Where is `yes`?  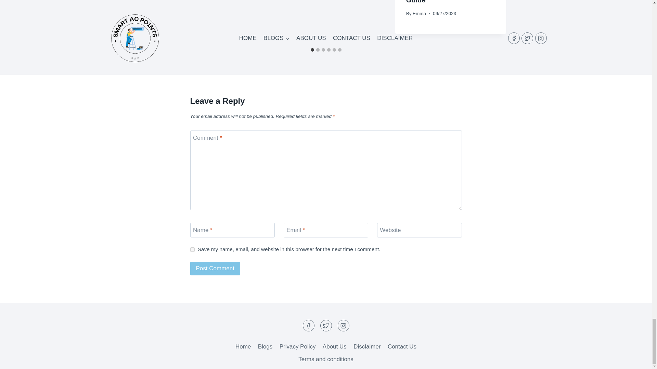
yes is located at coordinates (192, 249).